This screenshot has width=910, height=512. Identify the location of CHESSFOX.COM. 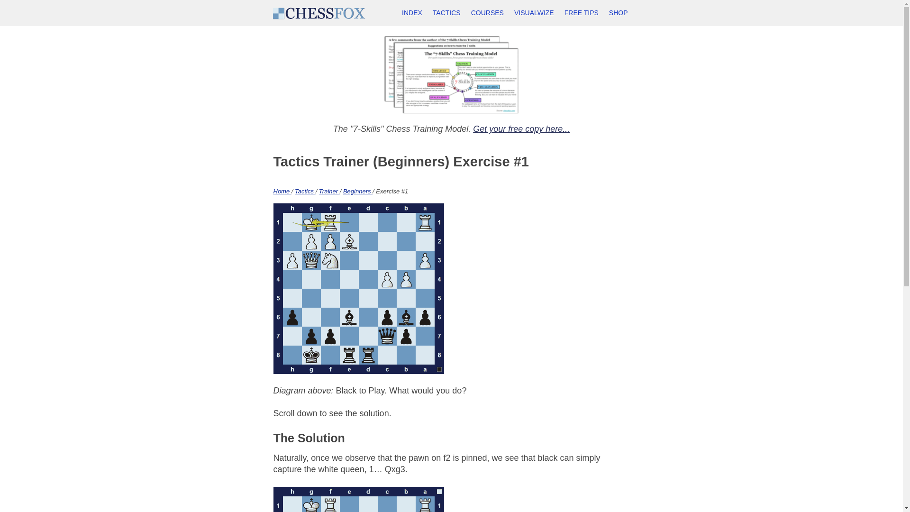
(318, 13).